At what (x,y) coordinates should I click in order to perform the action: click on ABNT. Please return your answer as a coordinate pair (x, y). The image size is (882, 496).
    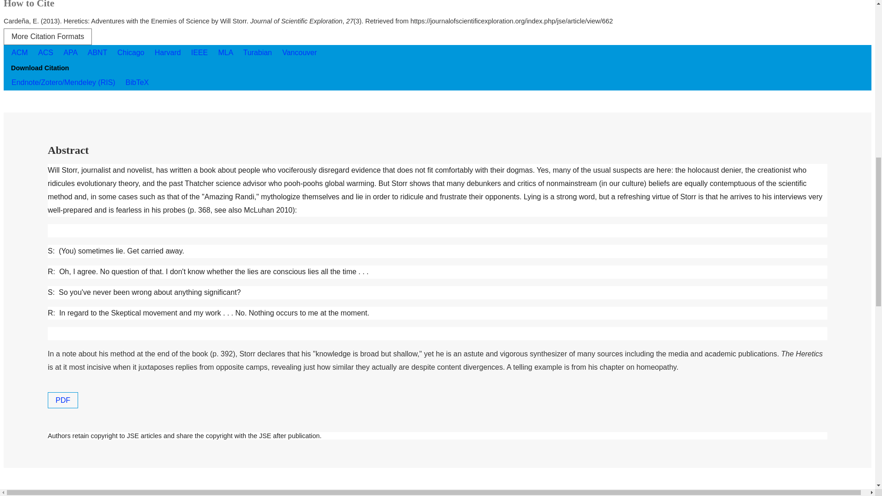
    Looking at the image, I should click on (98, 52).